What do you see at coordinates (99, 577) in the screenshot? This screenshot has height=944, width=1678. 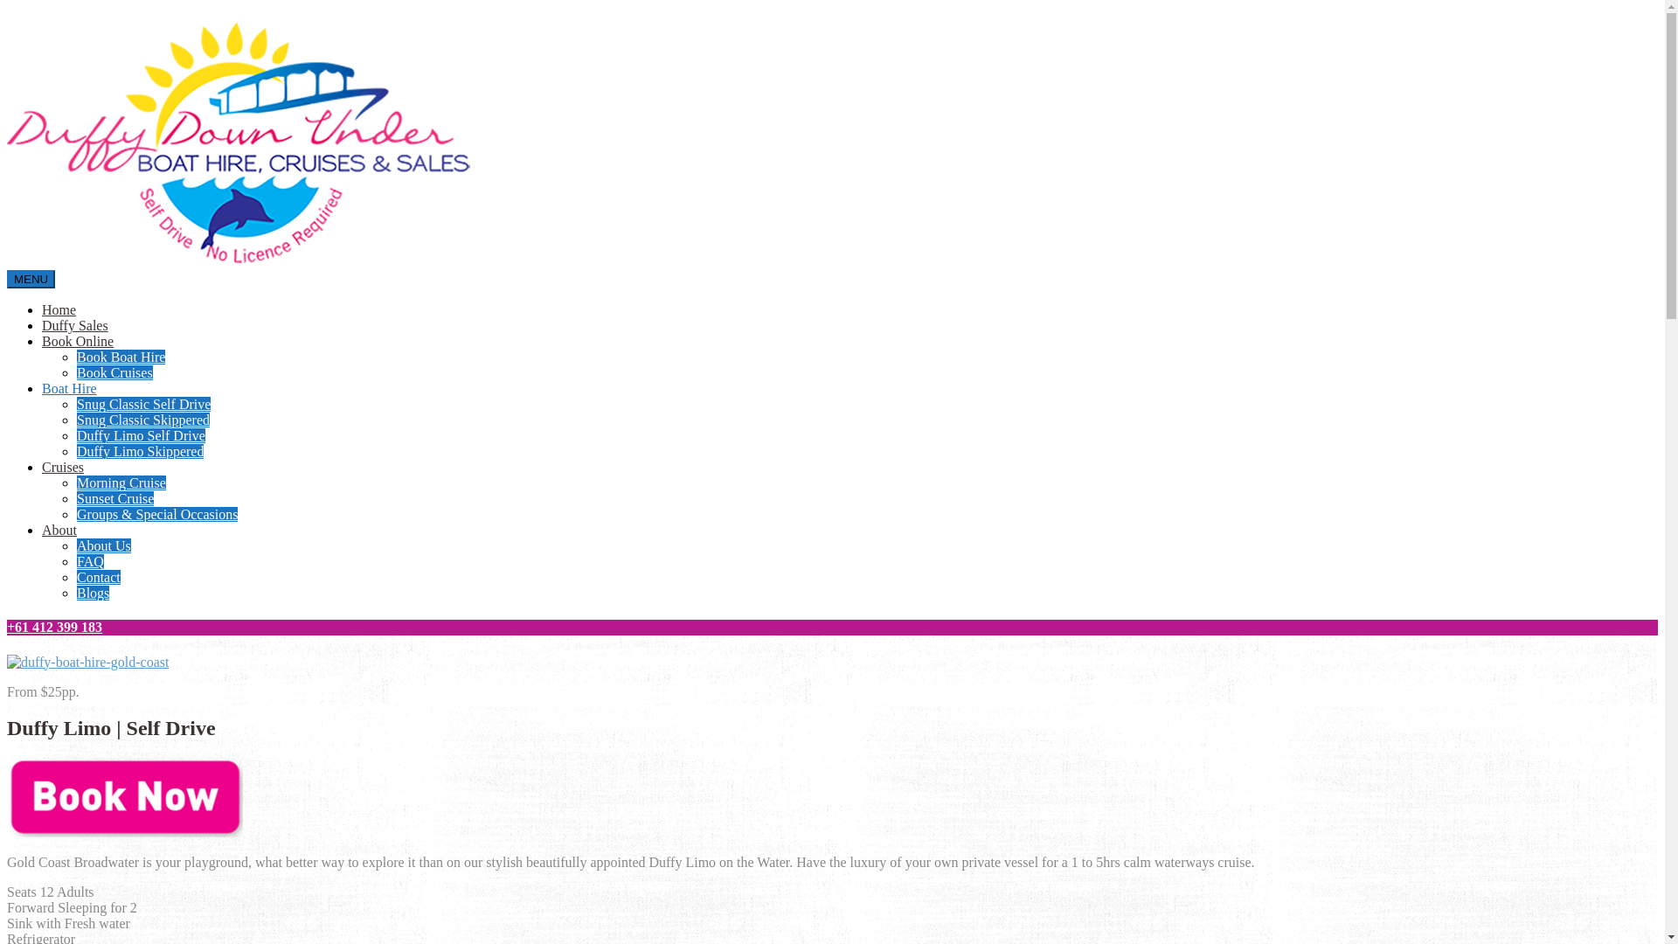 I see `Contact` at bounding box center [99, 577].